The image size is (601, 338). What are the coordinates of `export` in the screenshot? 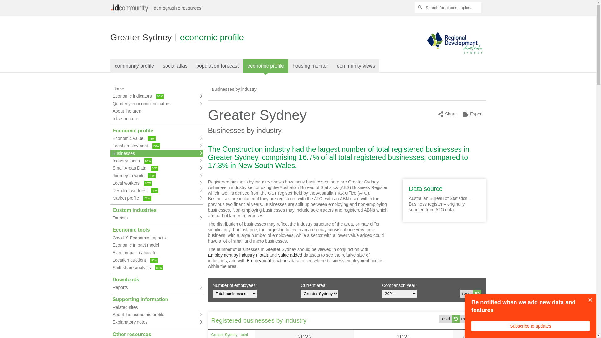 It's located at (471, 319).